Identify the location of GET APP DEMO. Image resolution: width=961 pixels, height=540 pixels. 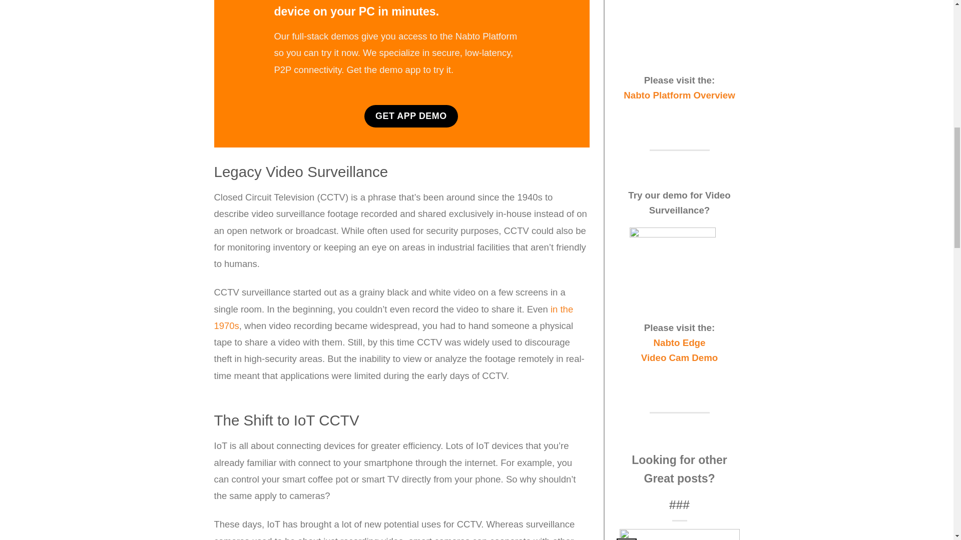
(411, 116).